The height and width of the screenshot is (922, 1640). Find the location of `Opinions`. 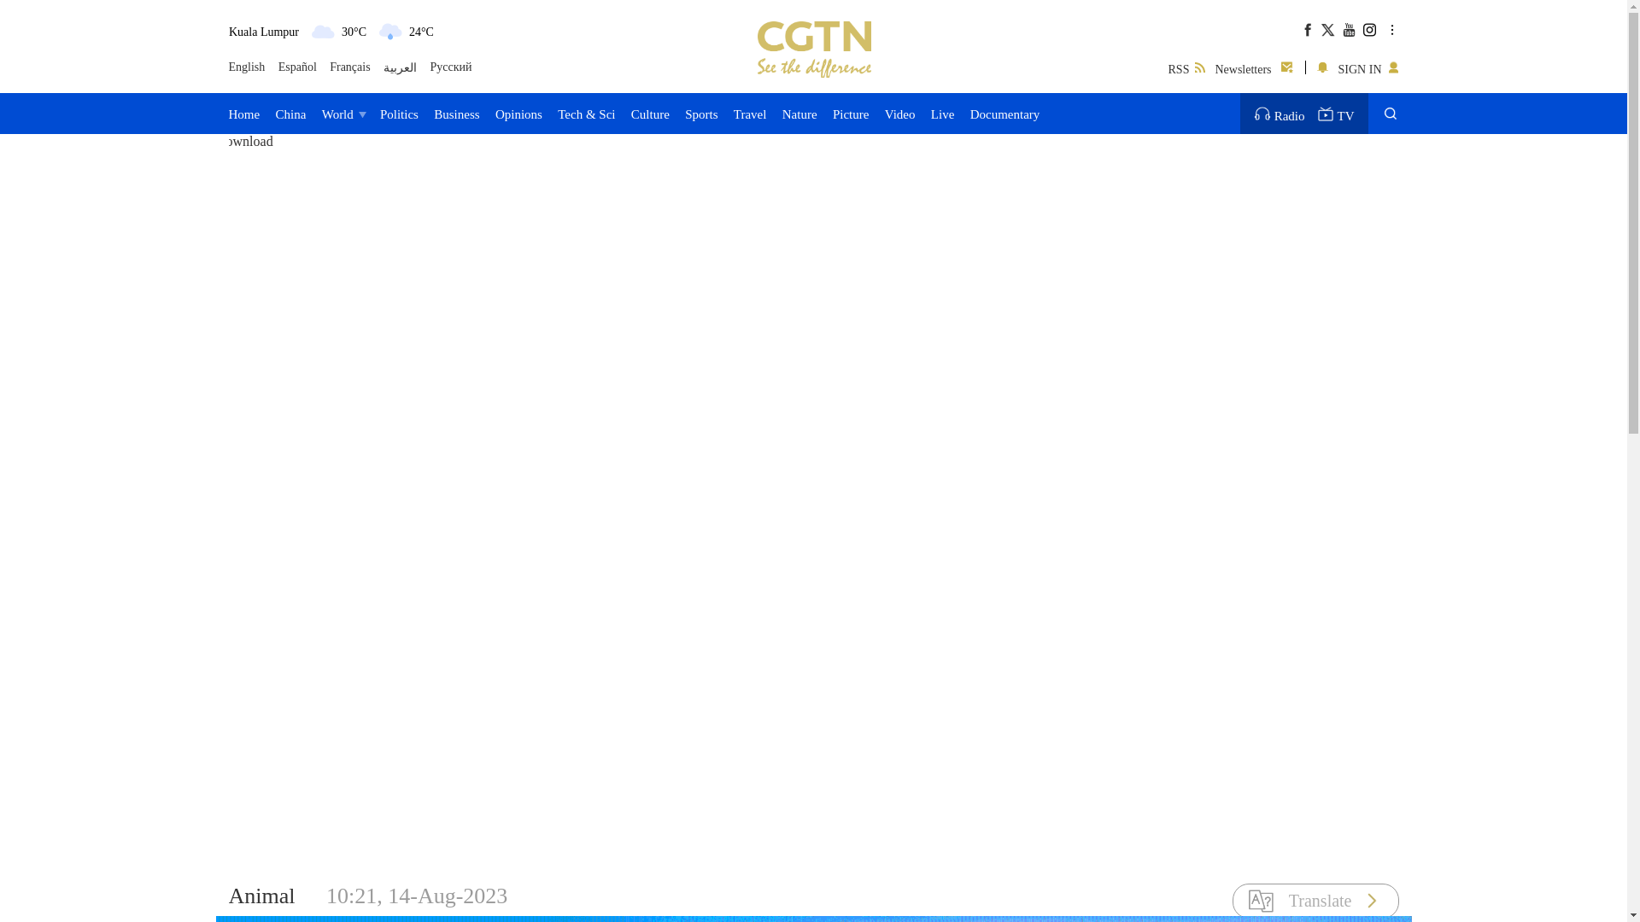

Opinions is located at coordinates (518, 113).